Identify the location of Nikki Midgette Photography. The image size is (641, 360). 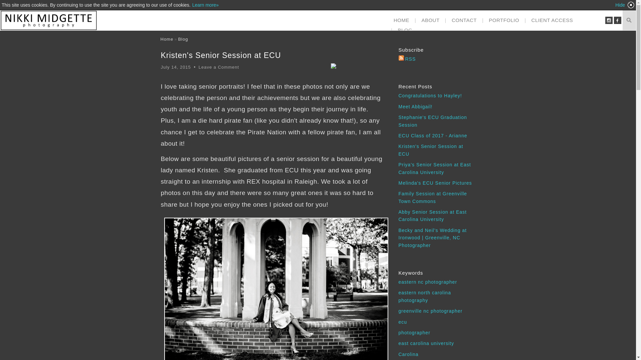
(167, 39).